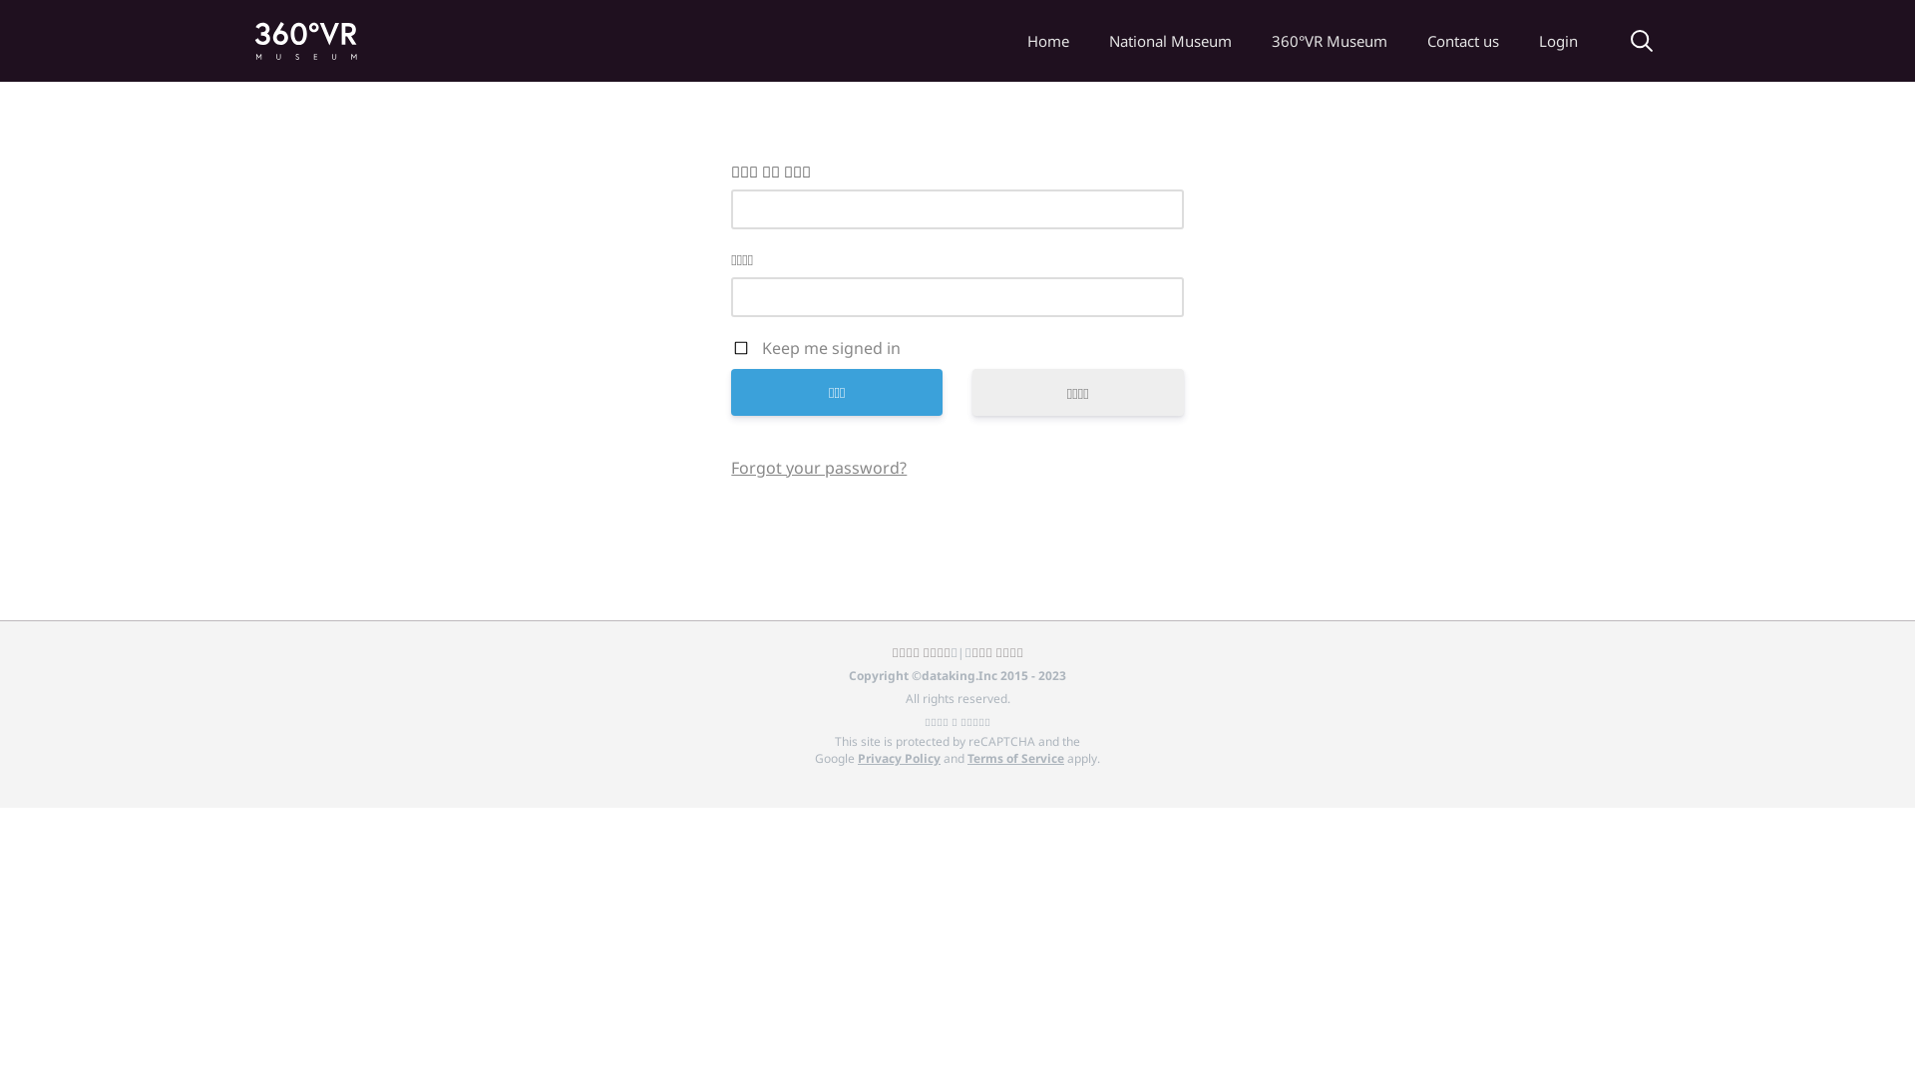  Describe the element at coordinates (1463, 41) in the screenshot. I see `Contact us` at that location.